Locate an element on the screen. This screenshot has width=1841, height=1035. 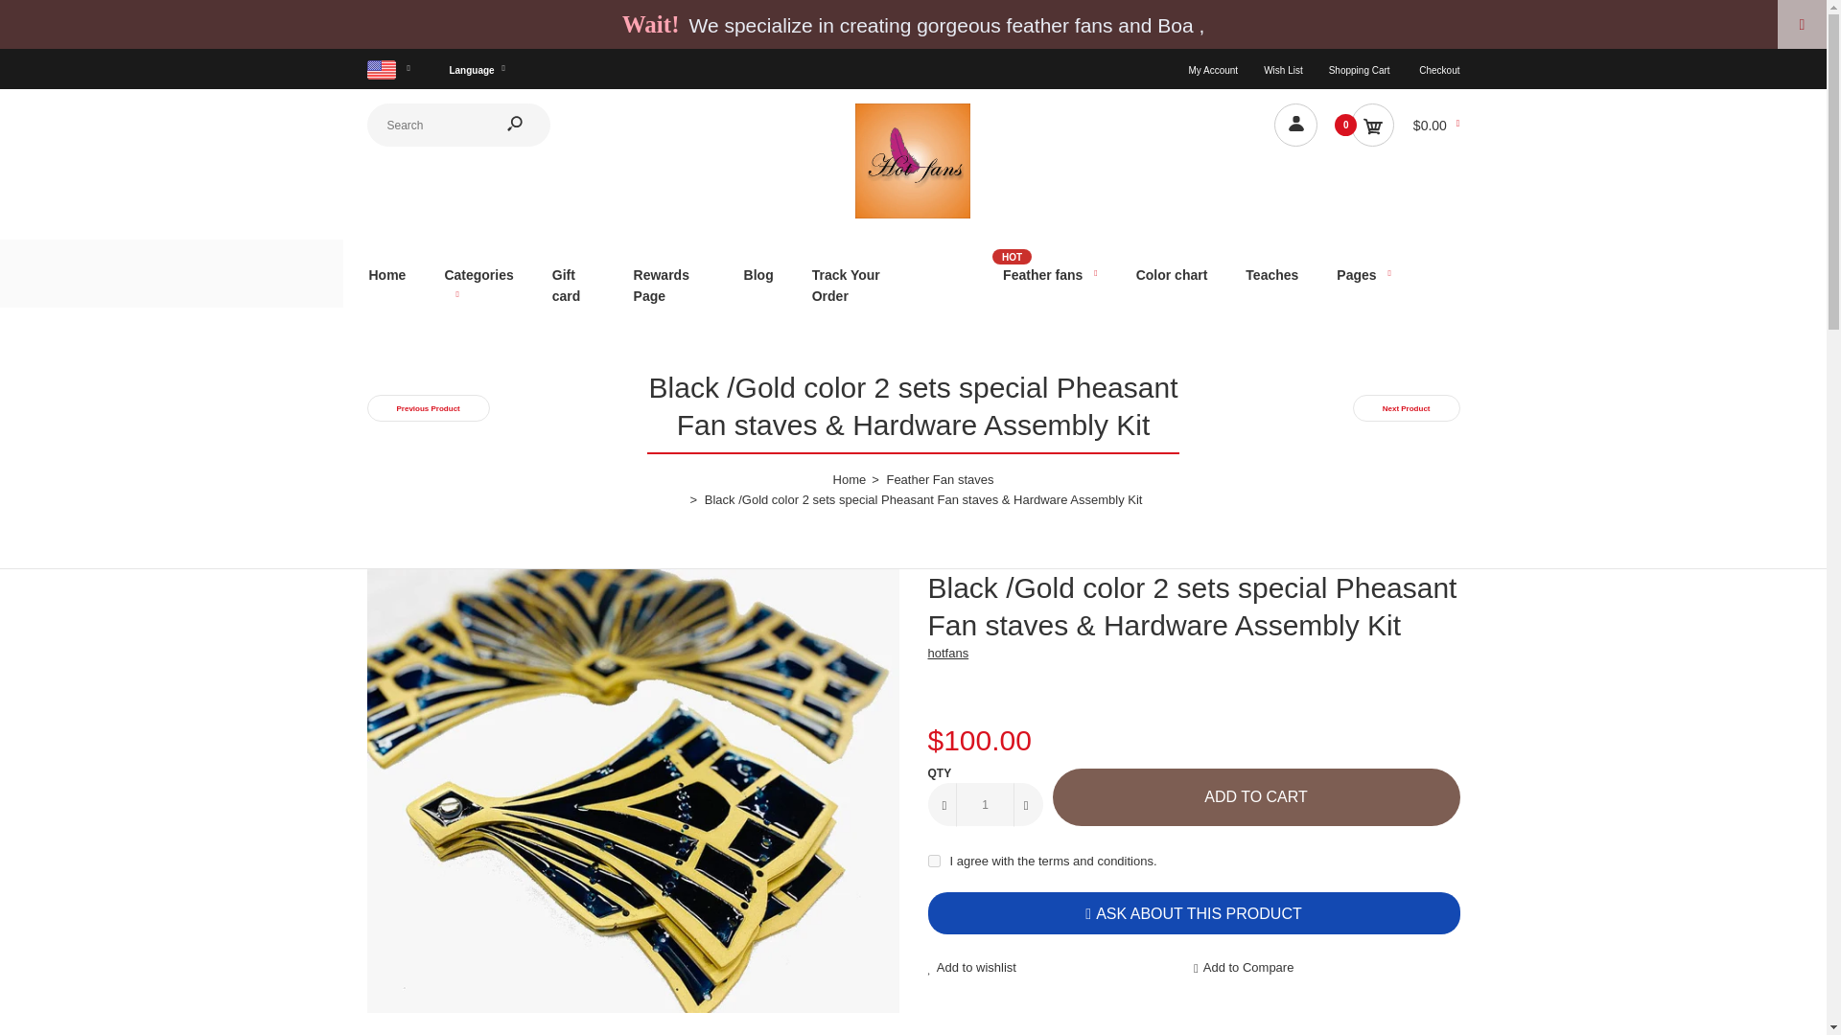
hotfans is located at coordinates (948, 653).